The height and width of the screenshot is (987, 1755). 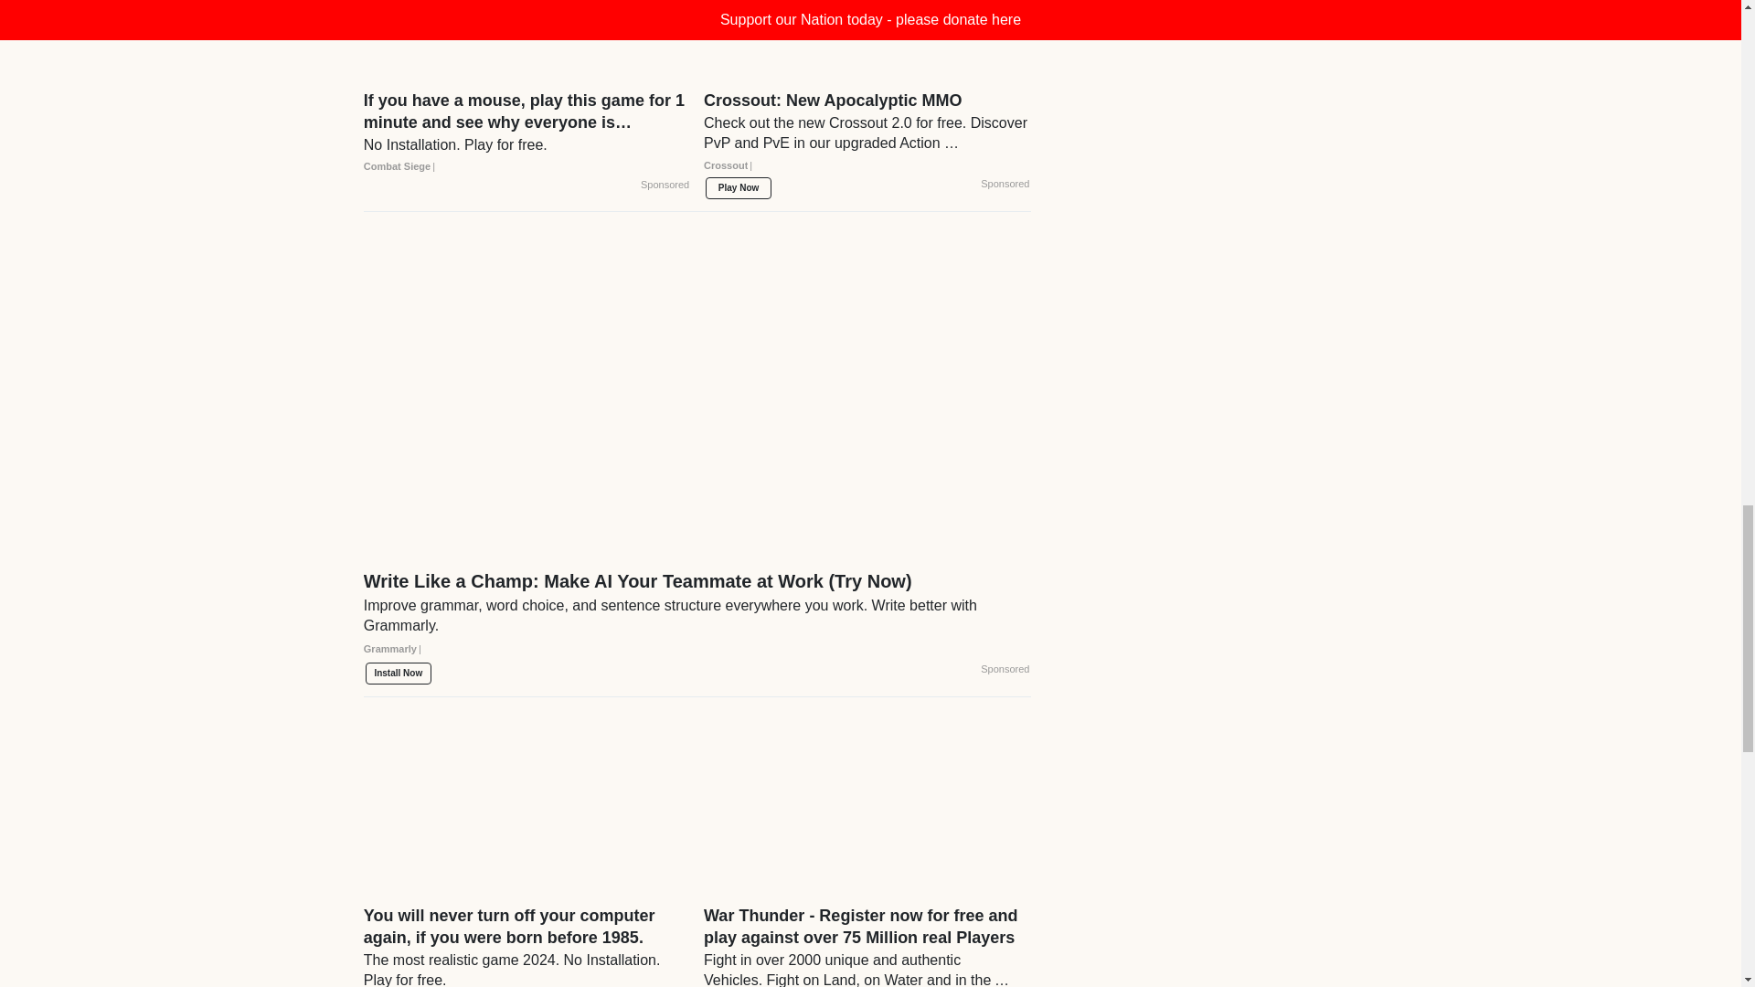 What do you see at coordinates (739, 188) in the screenshot?
I see `Play Now` at bounding box center [739, 188].